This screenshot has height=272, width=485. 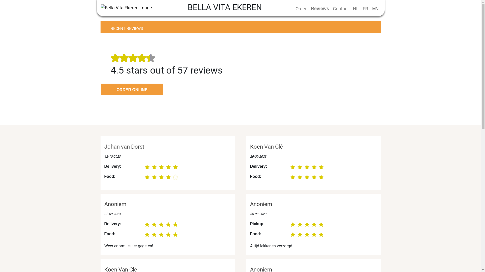 I want to click on Reviews, so click(x=320, y=9).